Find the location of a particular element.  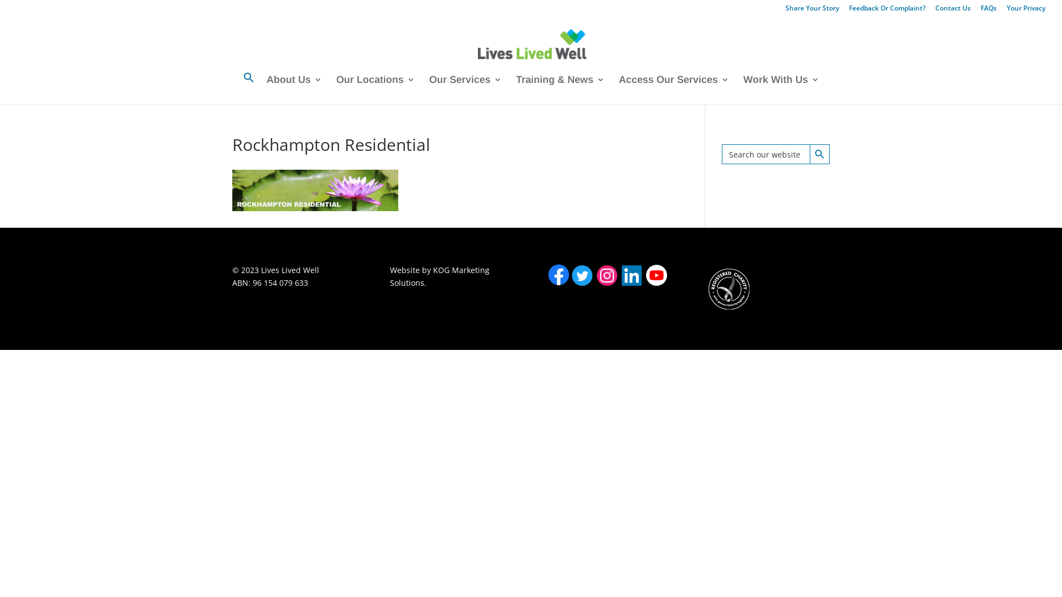

Our Services is located at coordinates (466, 90).